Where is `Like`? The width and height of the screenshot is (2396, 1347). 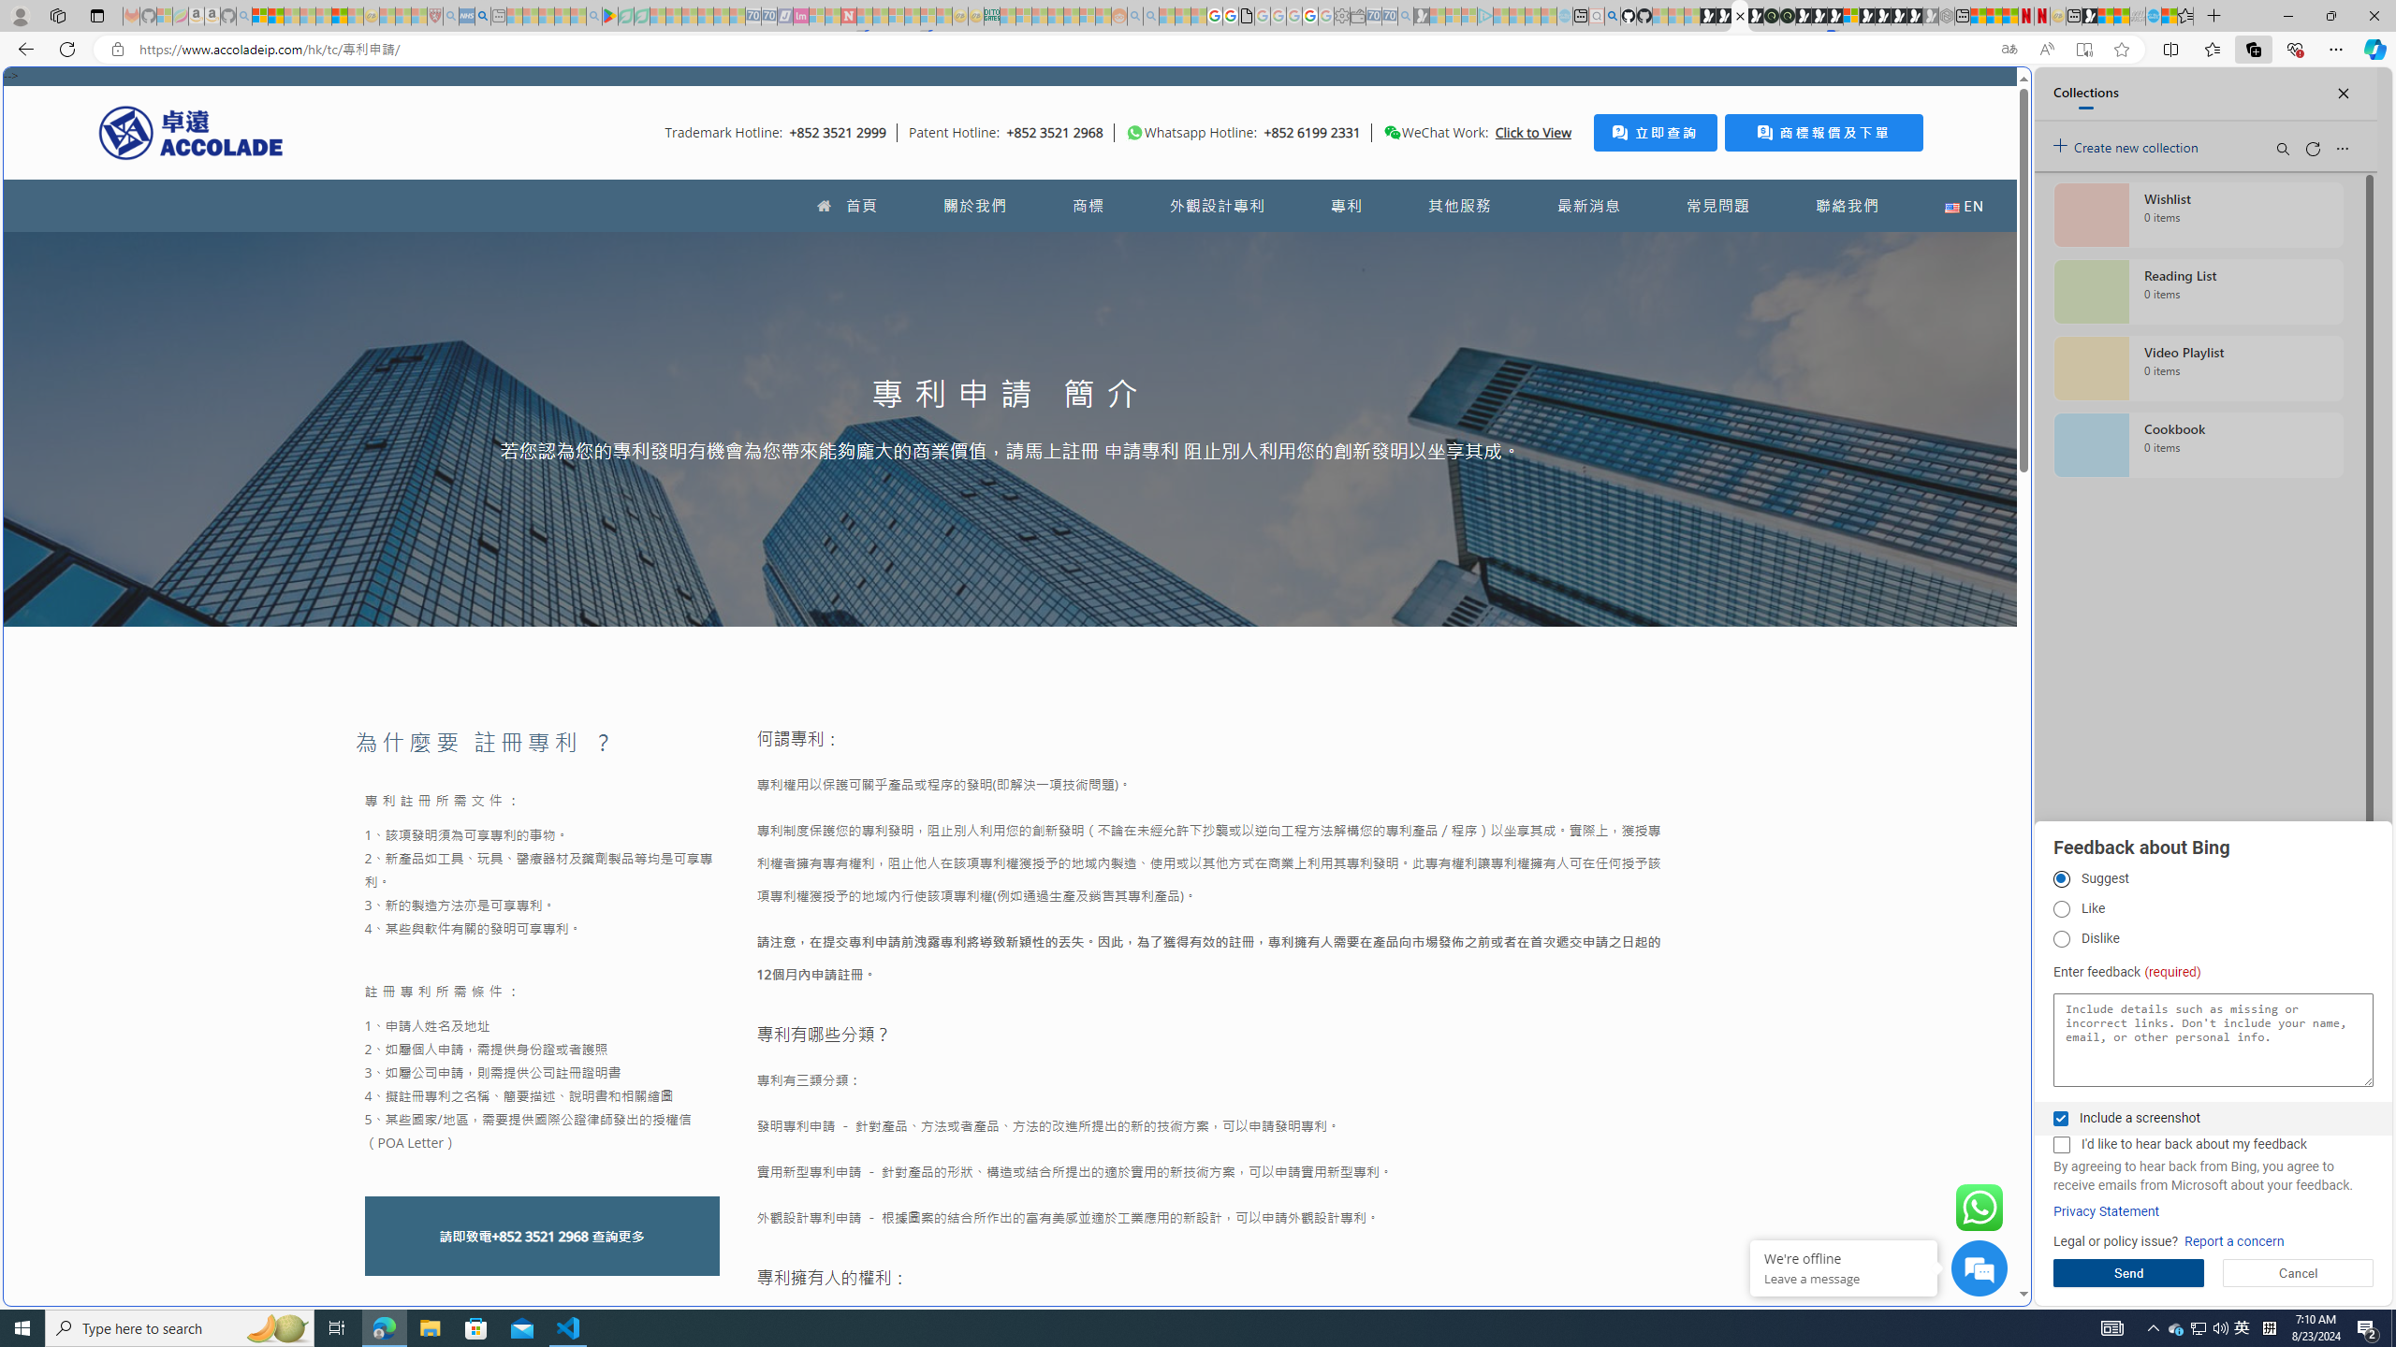 Like is located at coordinates (2061, 909).